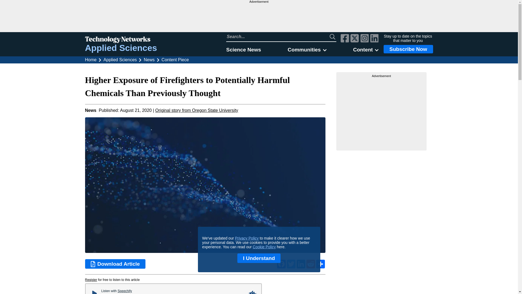  What do you see at coordinates (121, 40) in the screenshot?
I see `Technology Networks logo` at bounding box center [121, 40].